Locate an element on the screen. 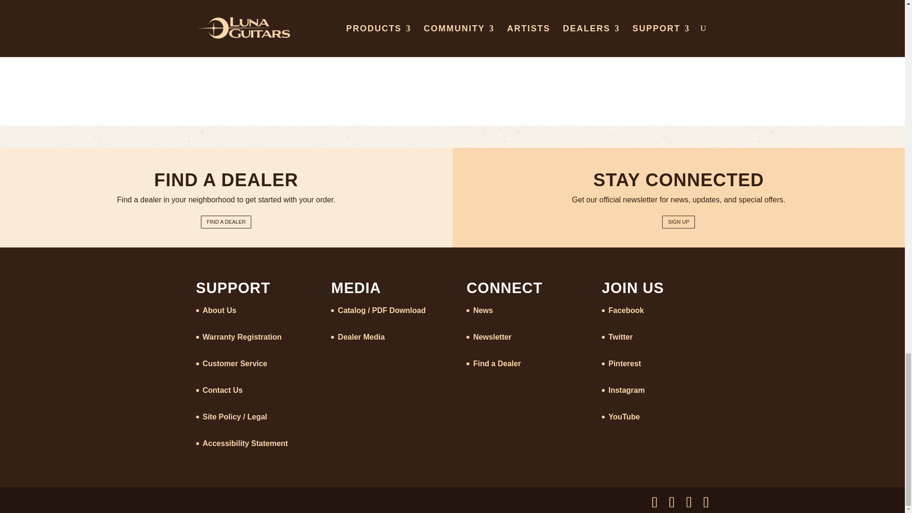 The height and width of the screenshot is (513, 912). Luna Ukulele "Hau" Snow White Tenor is located at coordinates (452, 40).